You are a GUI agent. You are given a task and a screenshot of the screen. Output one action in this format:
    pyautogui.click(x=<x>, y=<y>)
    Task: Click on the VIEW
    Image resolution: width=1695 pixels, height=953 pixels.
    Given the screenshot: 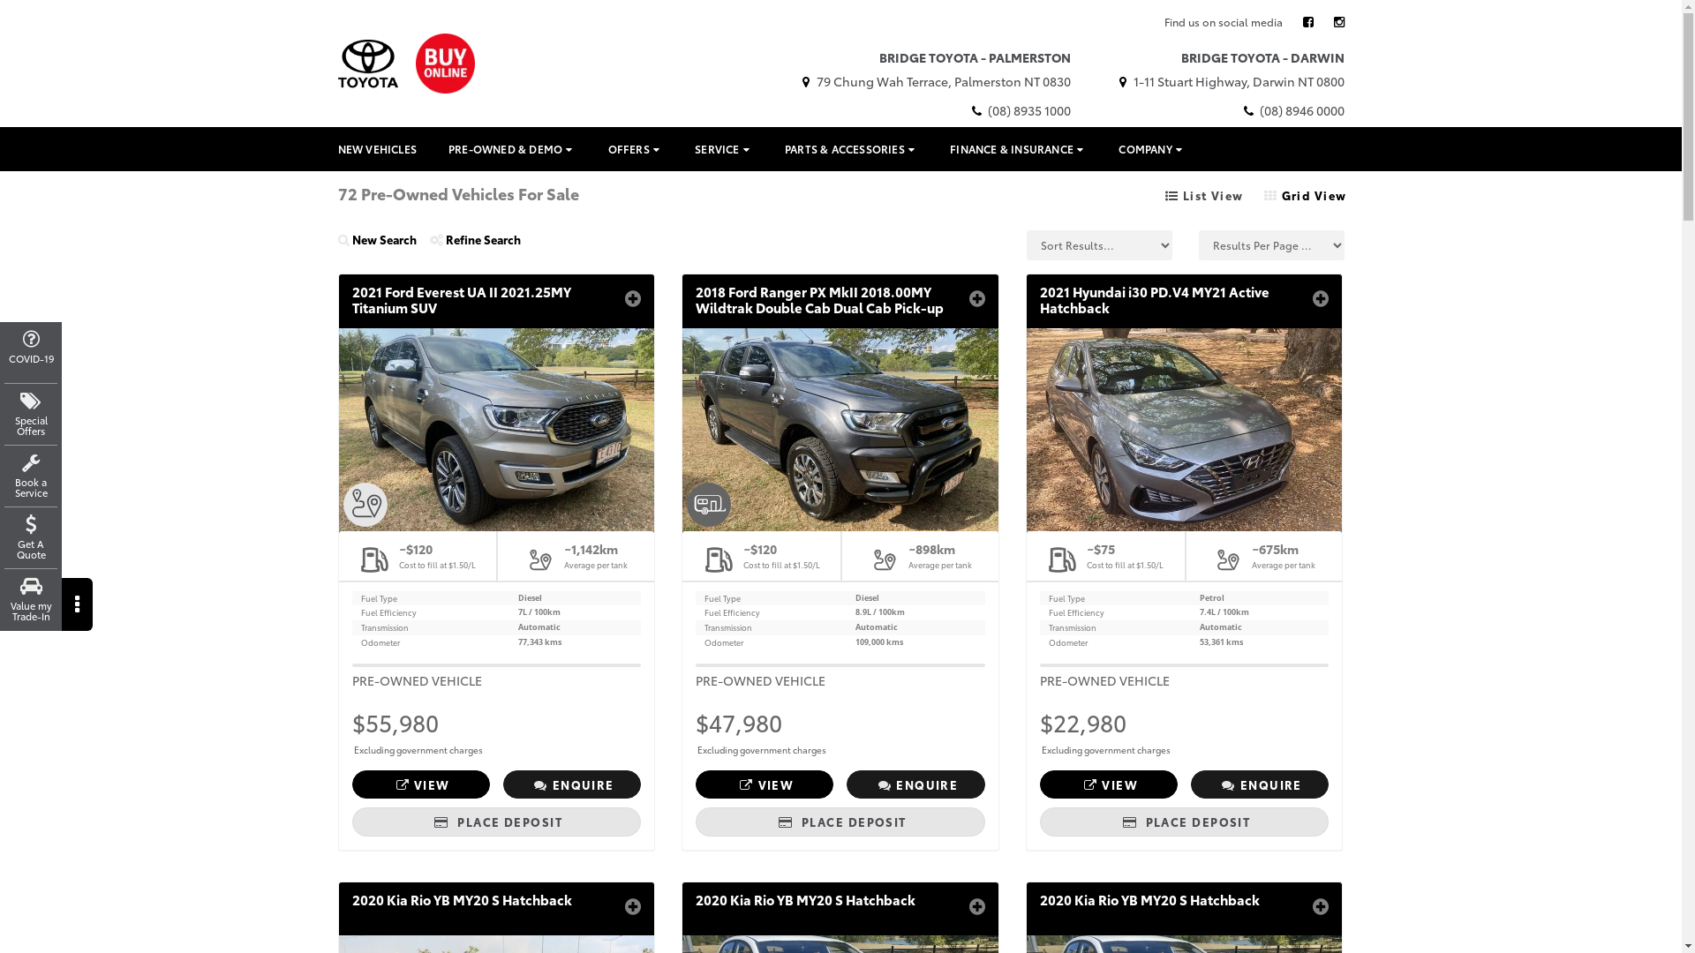 What is the action you would take?
    pyautogui.click(x=1109, y=785)
    